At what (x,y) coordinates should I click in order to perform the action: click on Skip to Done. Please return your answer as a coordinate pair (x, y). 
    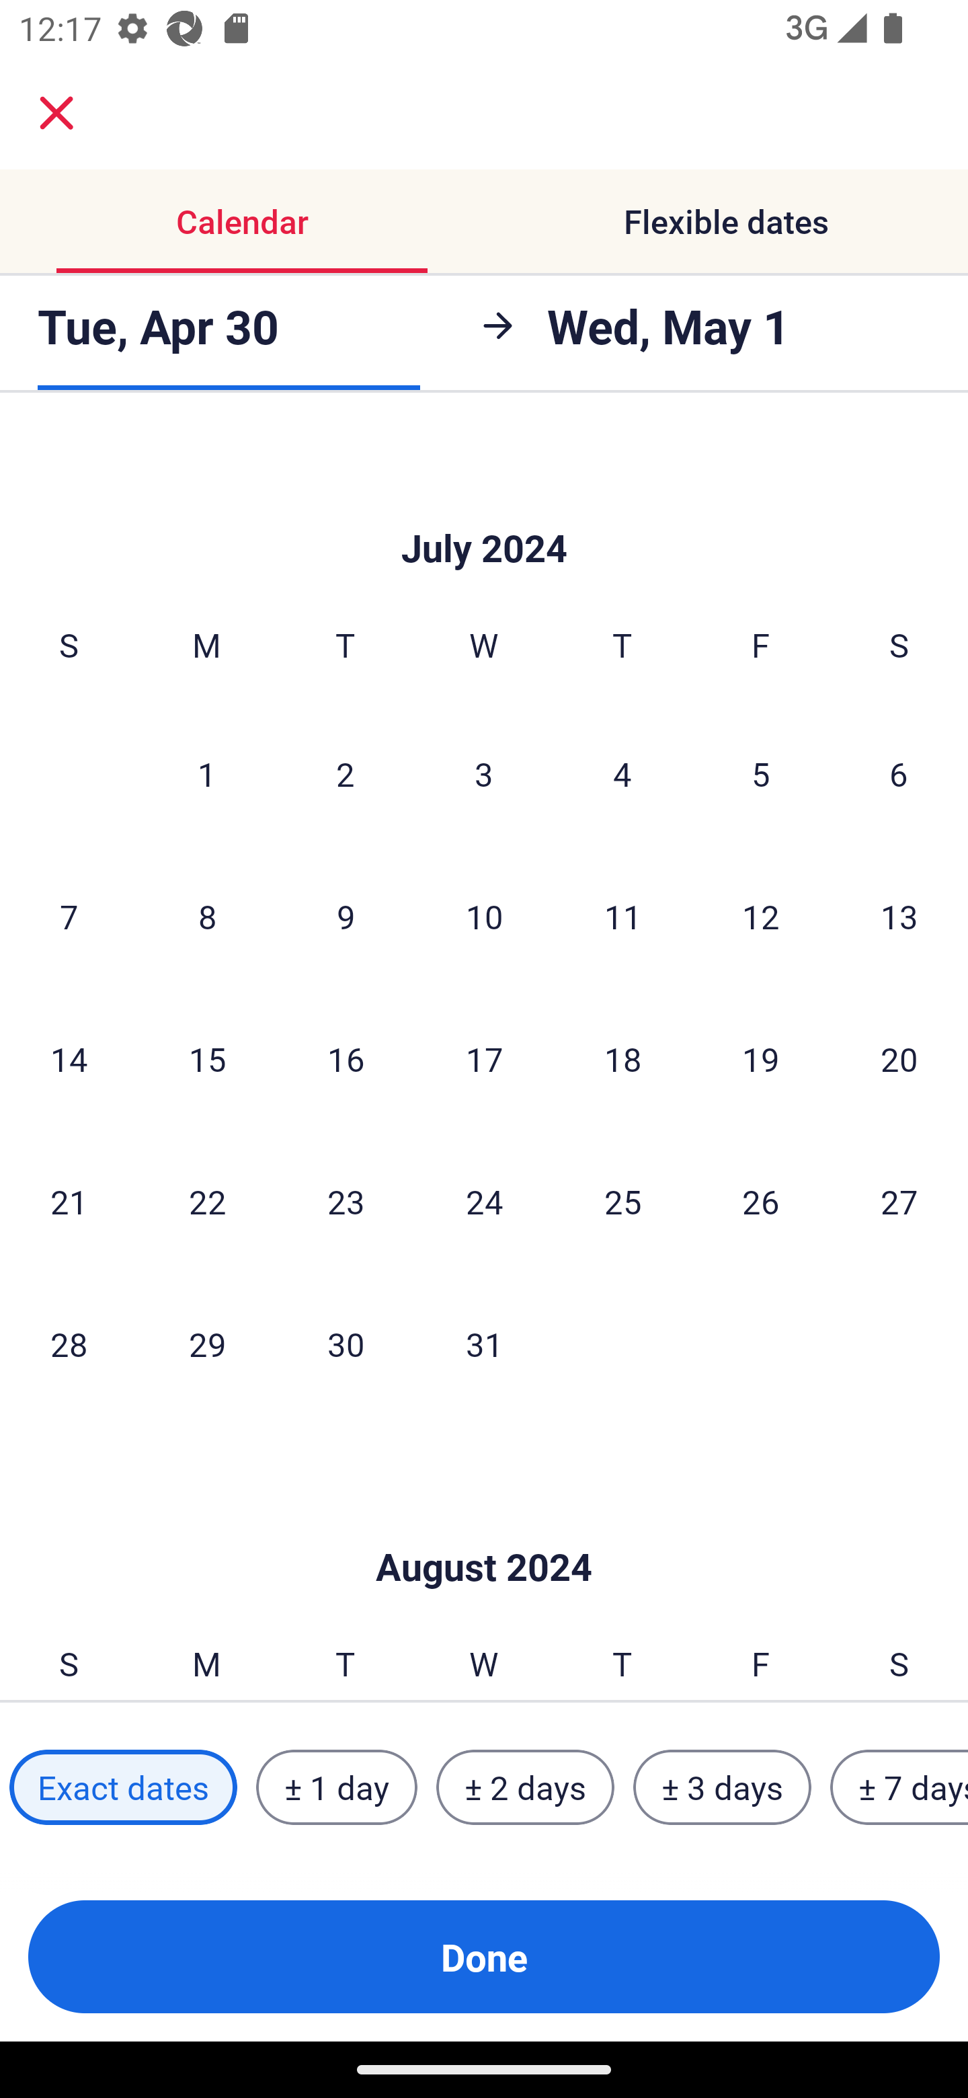
    Looking at the image, I should click on (484, 507).